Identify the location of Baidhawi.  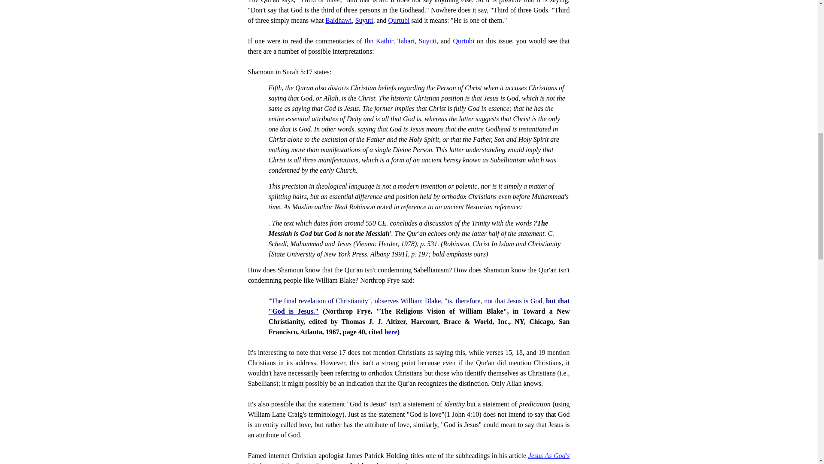
(338, 20).